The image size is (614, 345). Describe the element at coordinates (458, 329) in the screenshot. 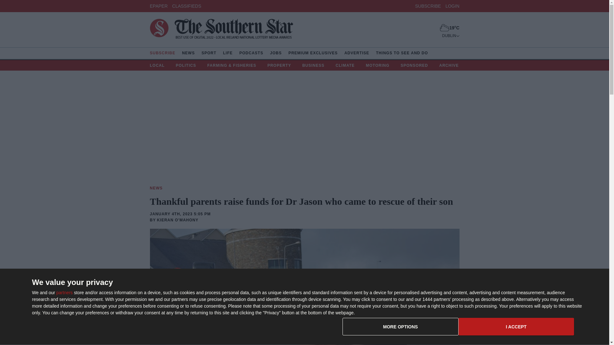

I see `SUBSCRIBE` at that location.